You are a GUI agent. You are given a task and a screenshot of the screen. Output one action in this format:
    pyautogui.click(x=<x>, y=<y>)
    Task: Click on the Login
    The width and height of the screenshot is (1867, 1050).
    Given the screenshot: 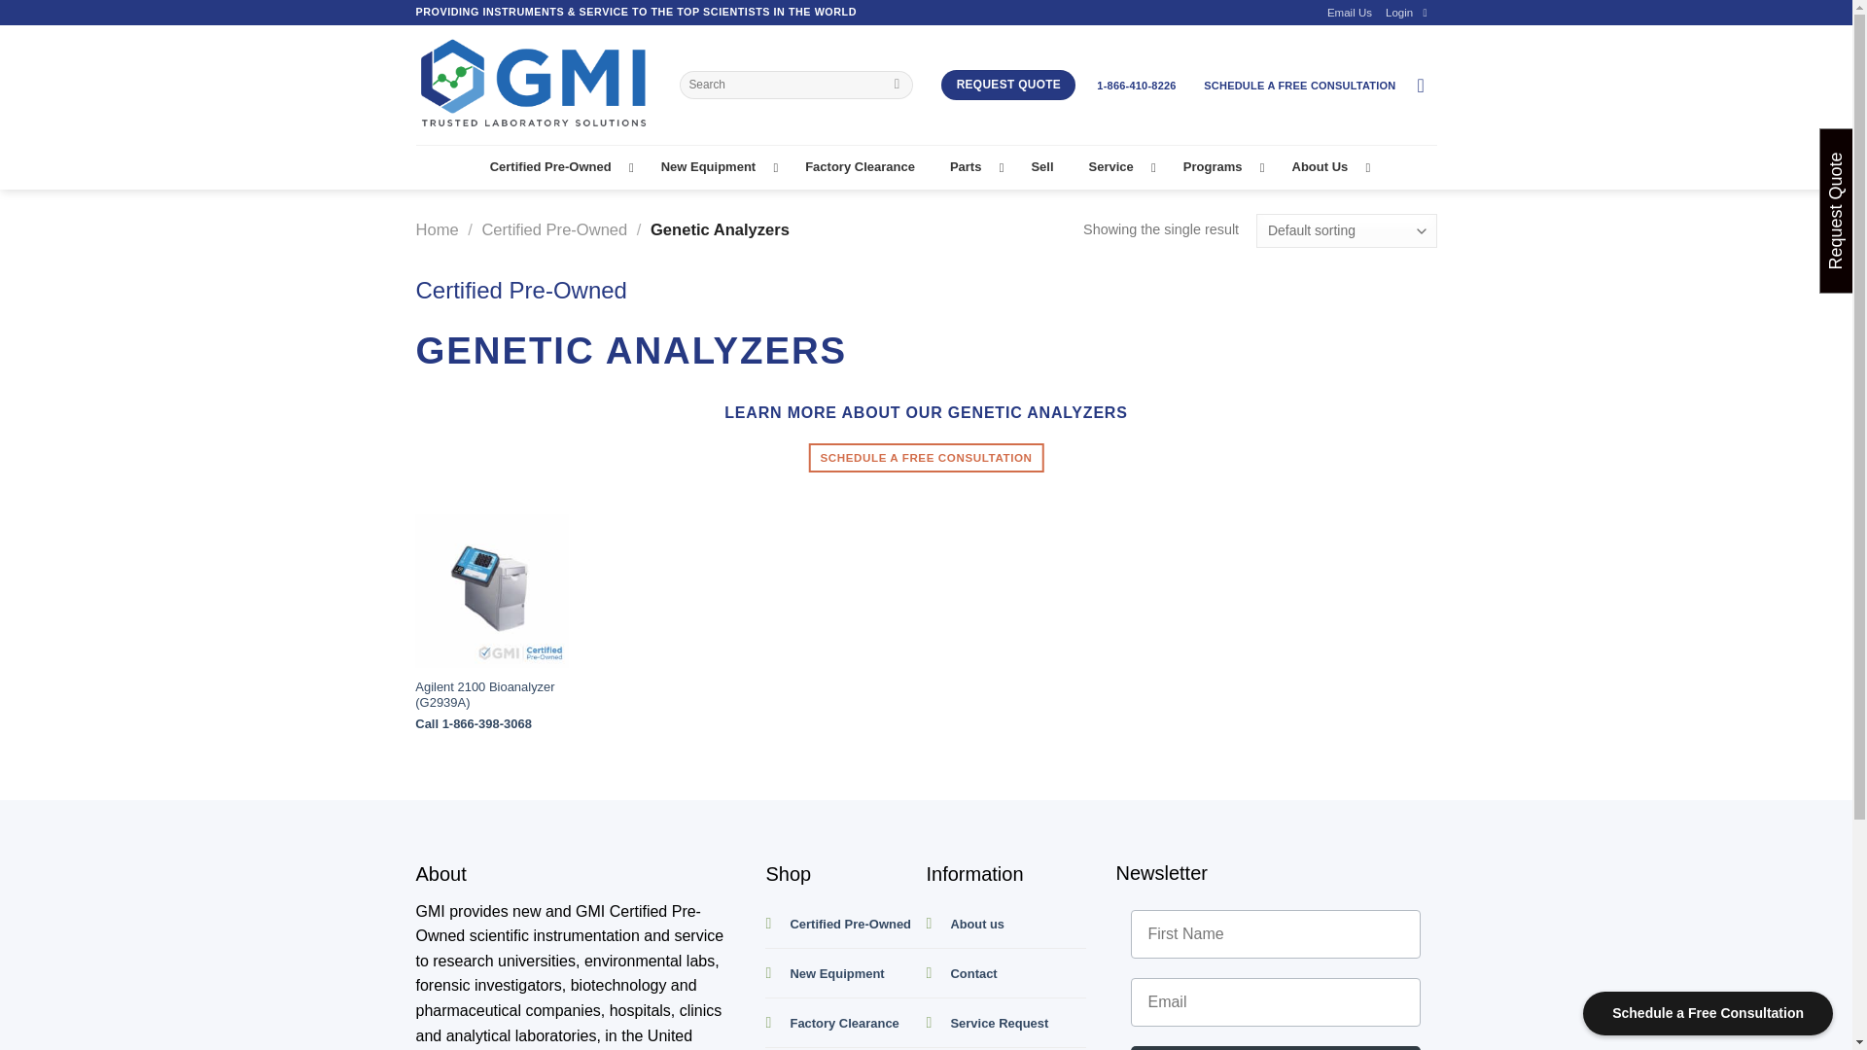 What is the action you would take?
    pyautogui.click(x=1398, y=12)
    